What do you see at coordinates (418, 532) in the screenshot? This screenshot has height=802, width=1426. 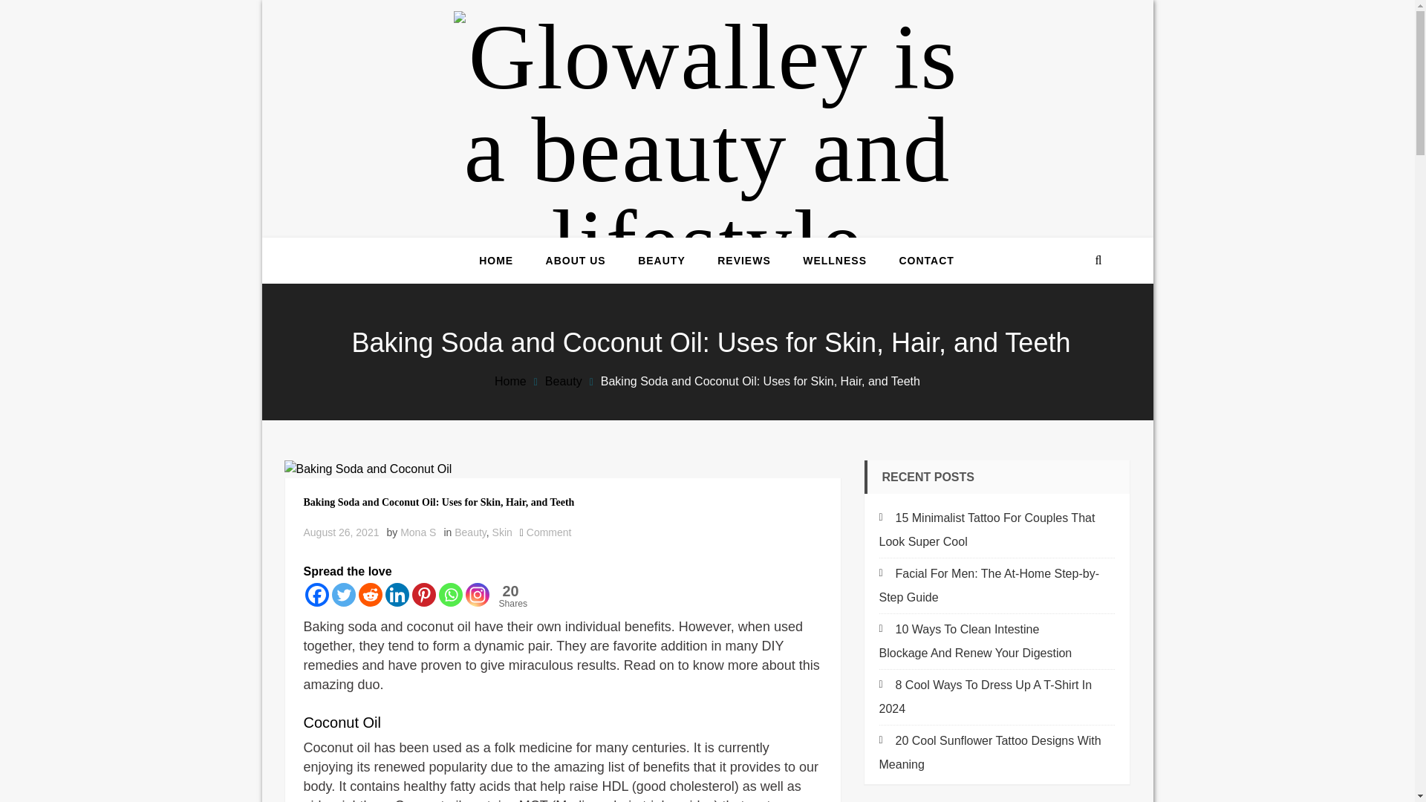 I see `Mona S` at bounding box center [418, 532].